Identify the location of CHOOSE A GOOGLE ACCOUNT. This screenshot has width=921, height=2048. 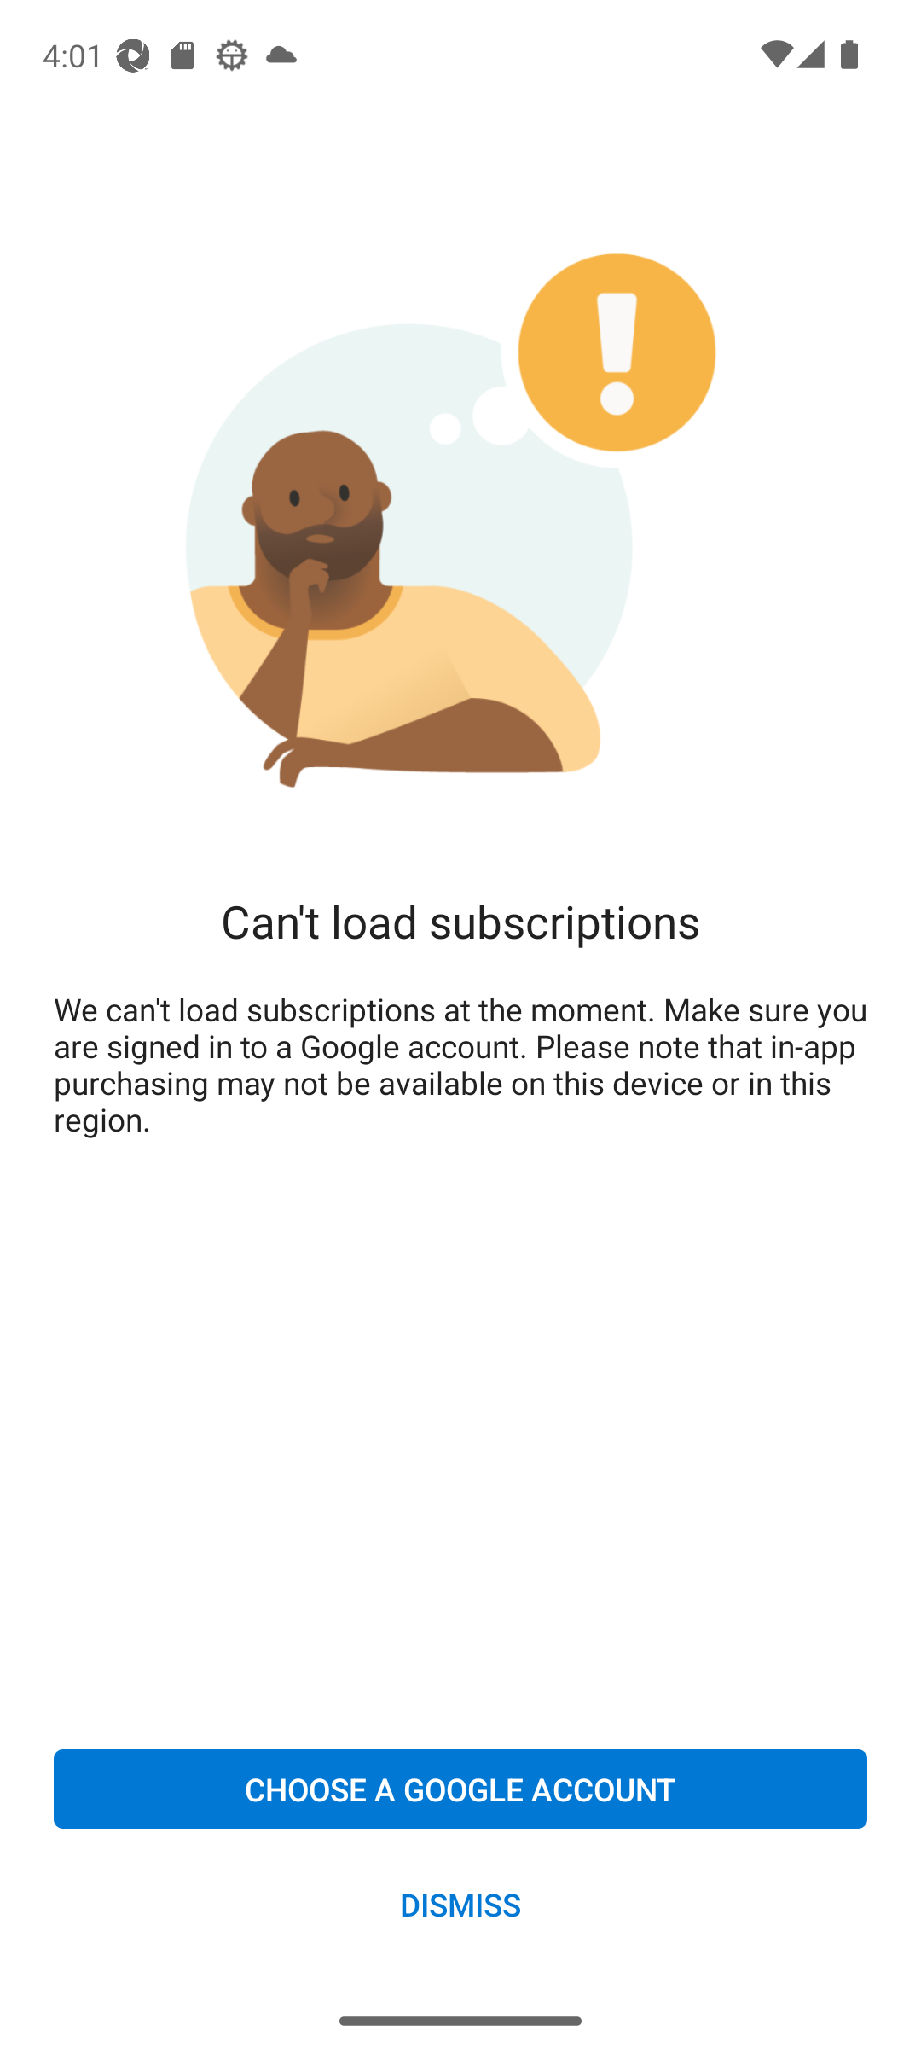
(460, 1789).